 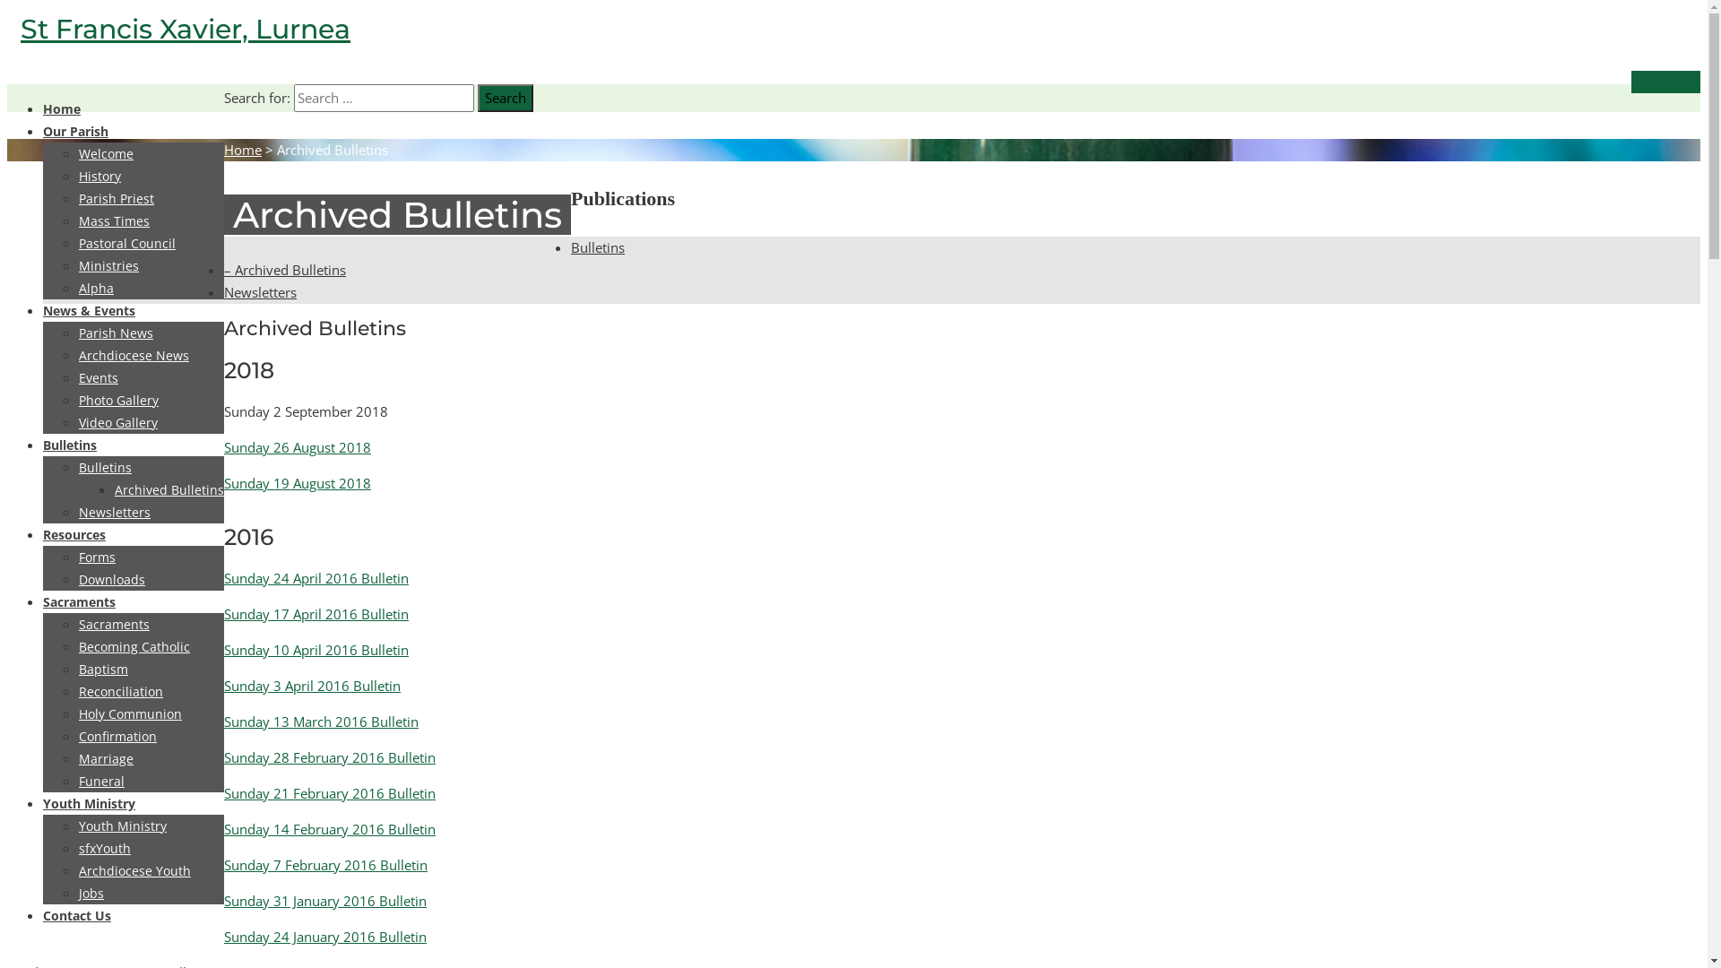 I want to click on Sunday 24 April 2016 Bulletin, so click(x=316, y=577).